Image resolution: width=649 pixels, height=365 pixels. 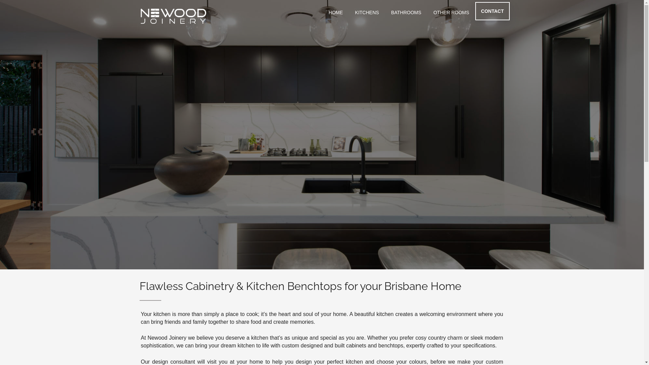 I want to click on Newood Joinery Logo, so click(x=173, y=16).